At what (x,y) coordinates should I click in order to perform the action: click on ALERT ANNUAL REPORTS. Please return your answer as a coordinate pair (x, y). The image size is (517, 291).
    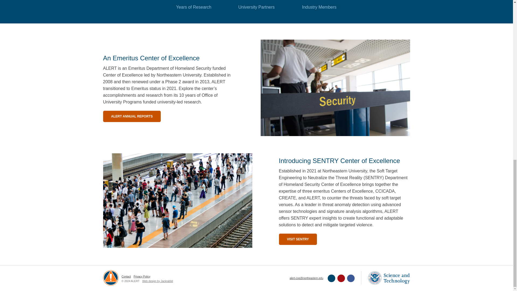
    Looking at the image, I should click on (132, 116).